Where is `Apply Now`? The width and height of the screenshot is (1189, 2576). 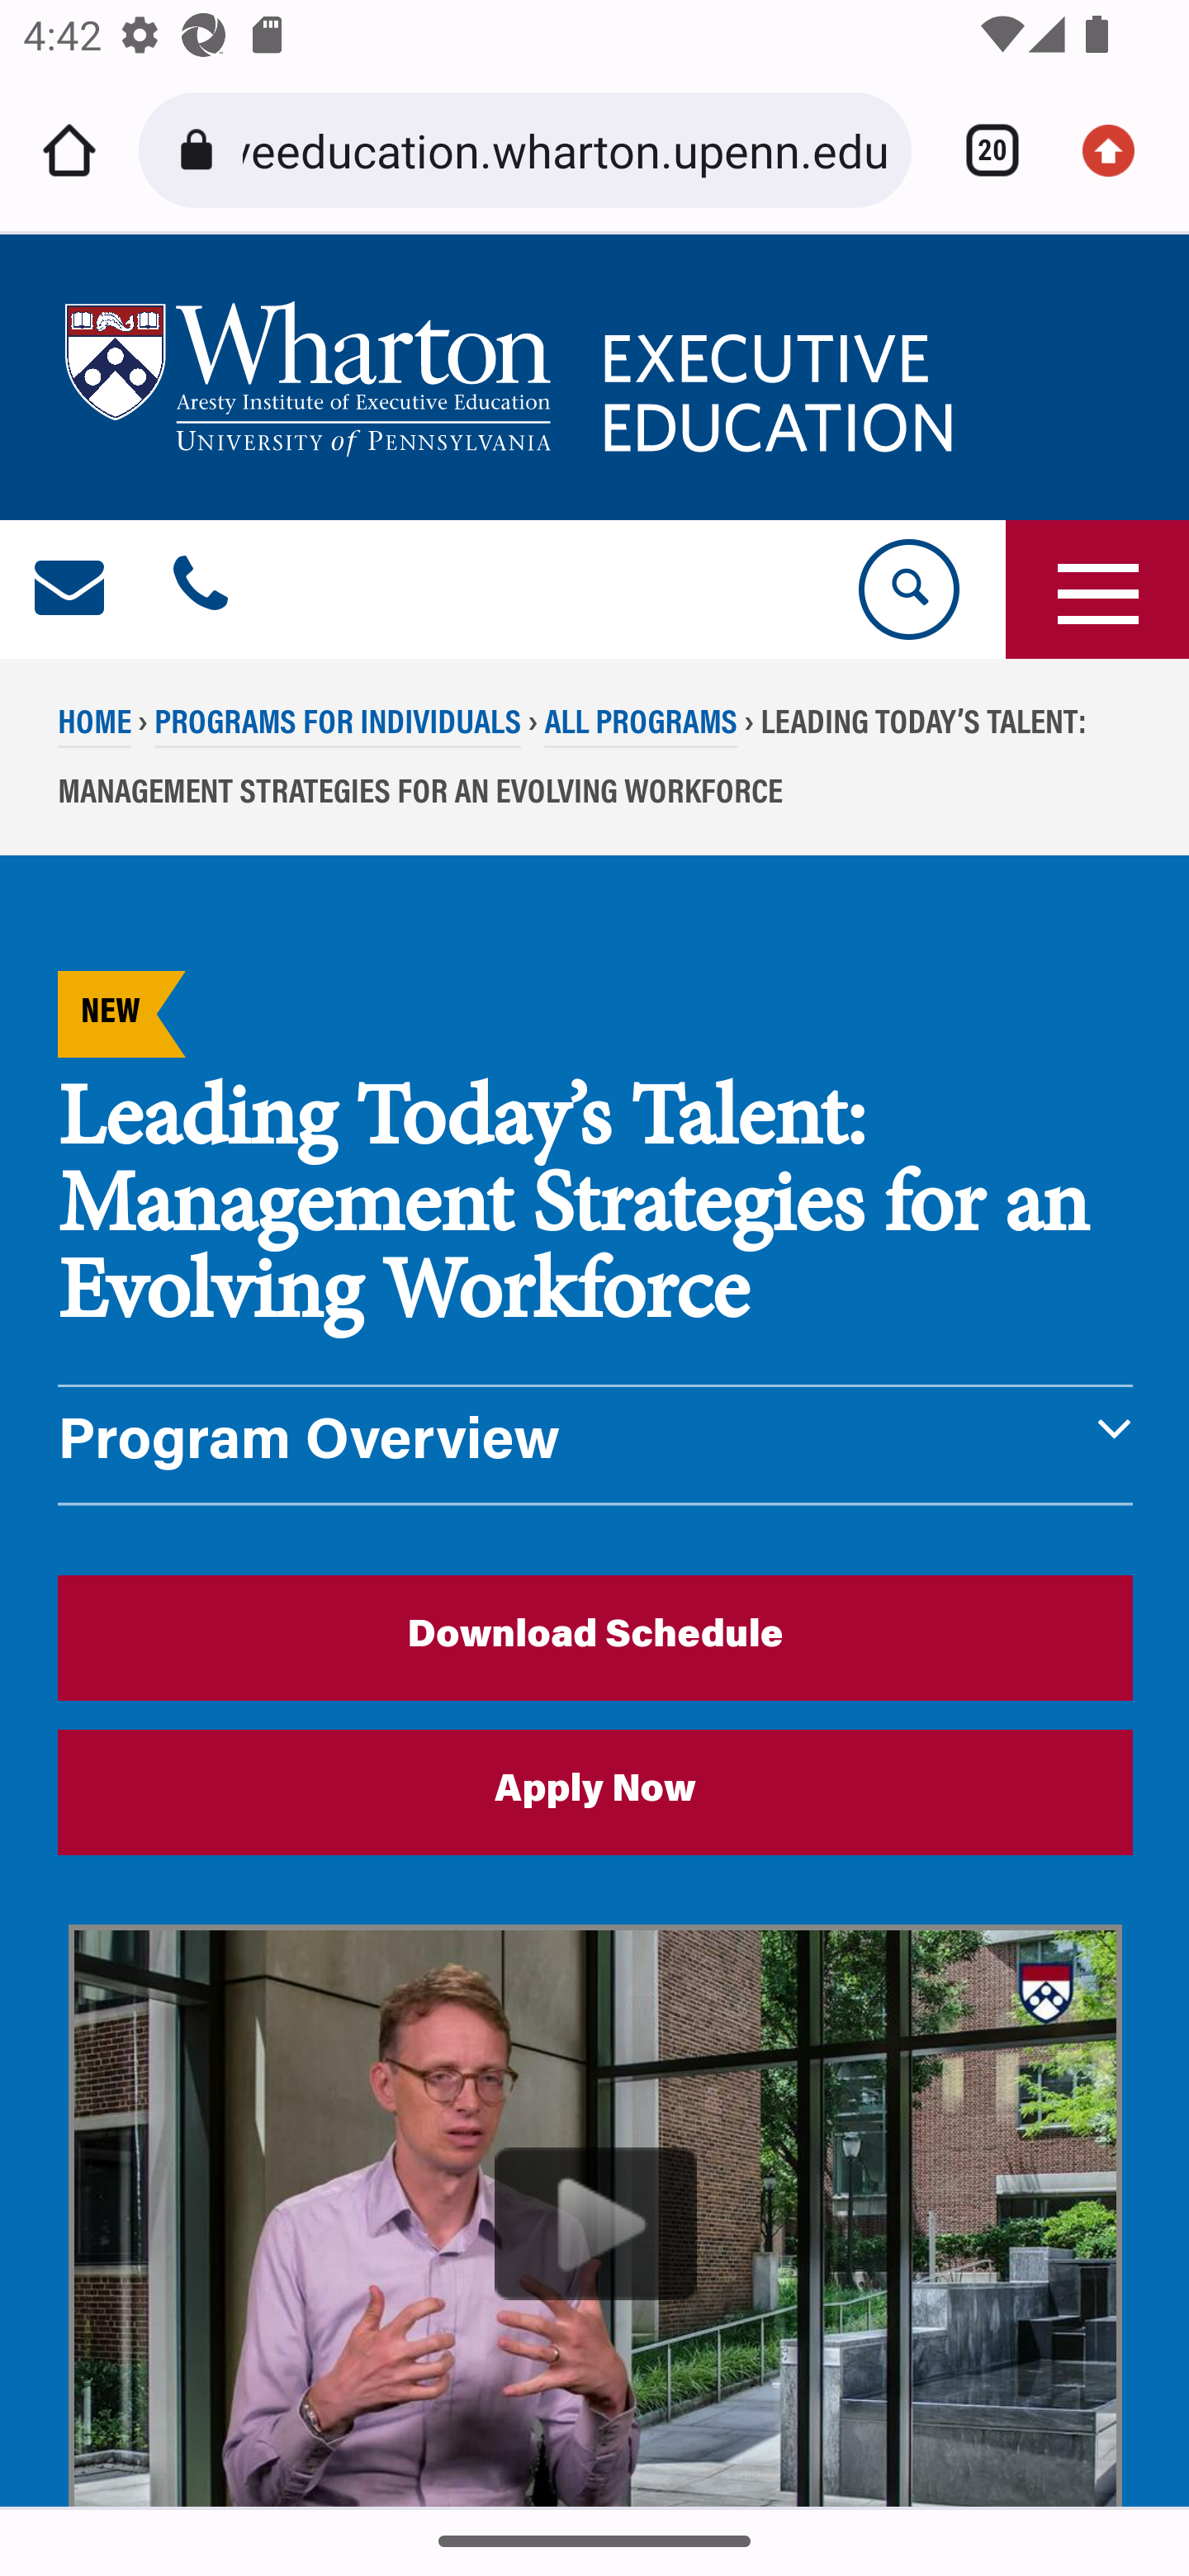
Apply Now is located at coordinates (596, 1792).